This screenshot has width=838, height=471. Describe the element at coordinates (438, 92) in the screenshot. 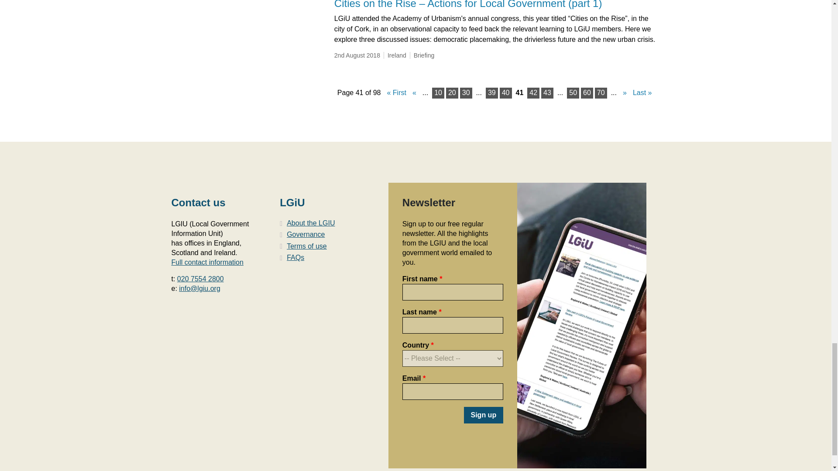

I see `Page 10` at that location.